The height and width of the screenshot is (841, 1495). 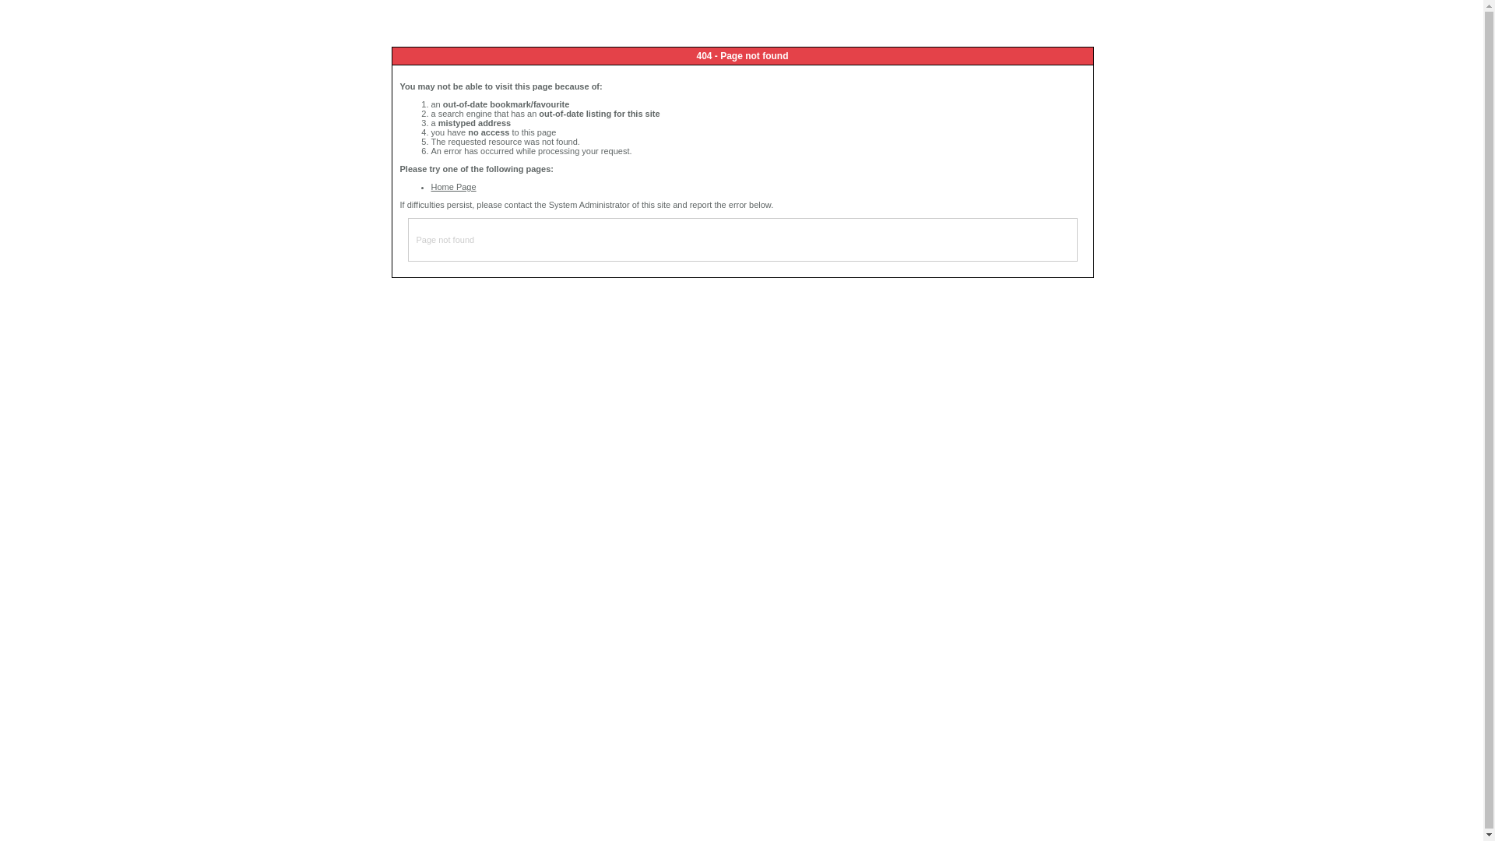 What do you see at coordinates (454, 187) in the screenshot?
I see `Home Page` at bounding box center [454, 187].